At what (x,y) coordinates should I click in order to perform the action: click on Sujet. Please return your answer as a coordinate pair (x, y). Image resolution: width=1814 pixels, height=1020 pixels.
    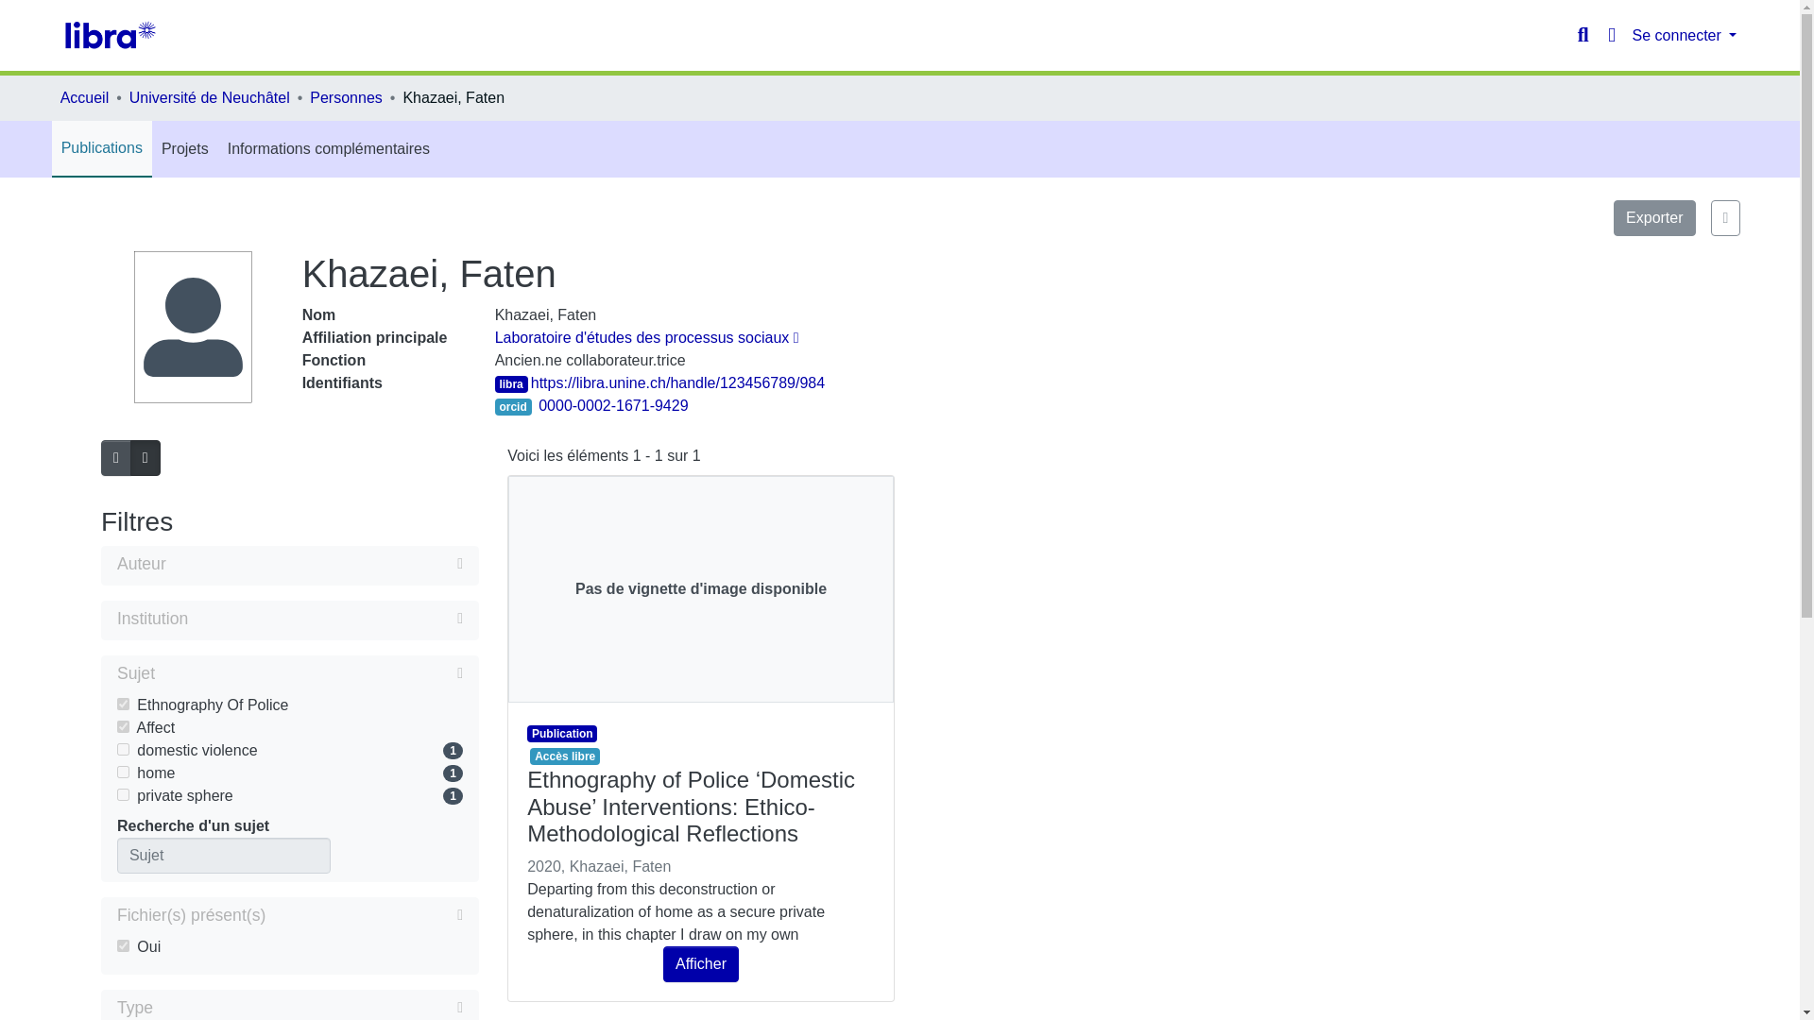
    Looking at the image, I should click on (289, 674).